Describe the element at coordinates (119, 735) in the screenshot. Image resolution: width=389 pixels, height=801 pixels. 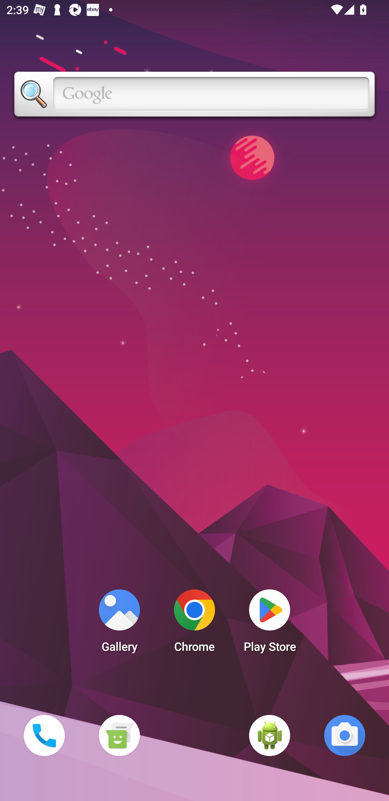
I see `Messaging` at that location.